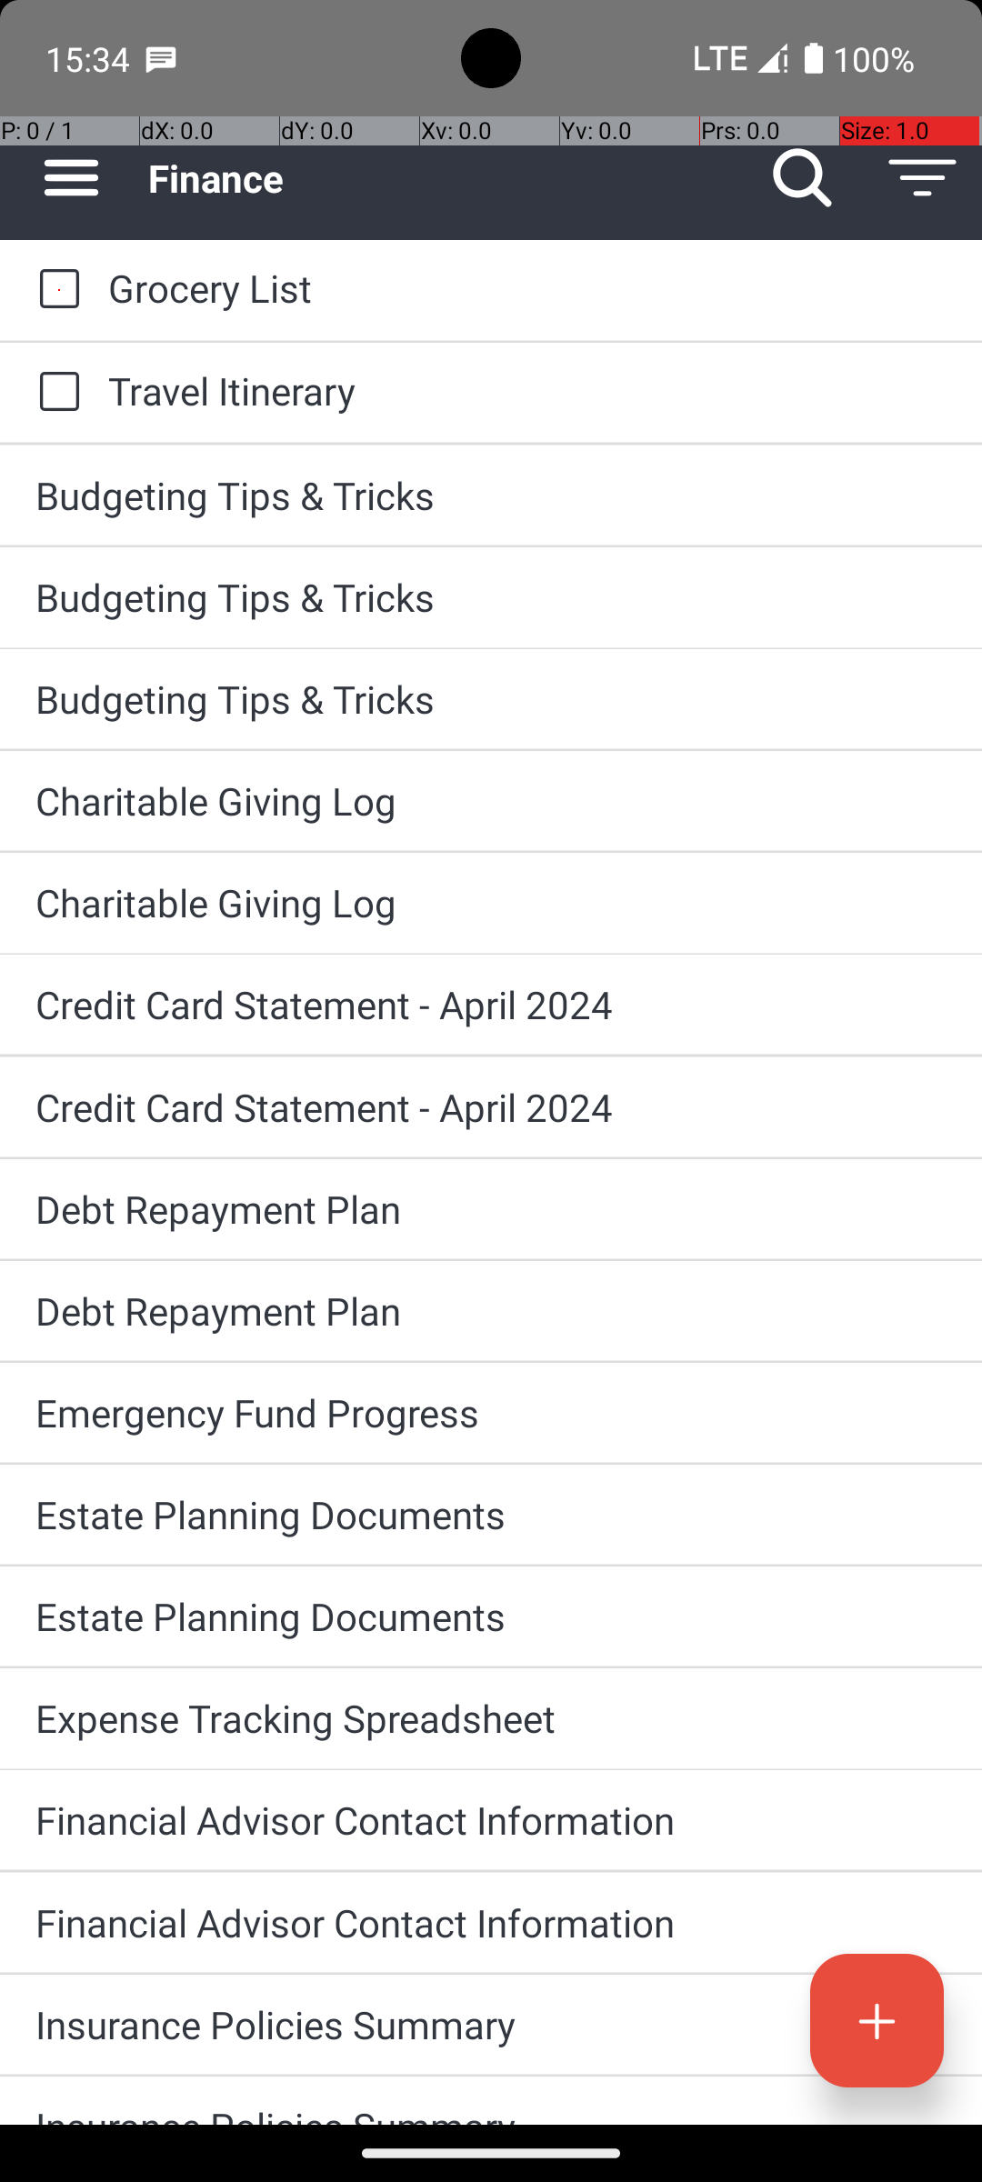 Image resolution: width=982 pixels, height=2182 pixels. I want to click on to-do: Grocery List, so click(55, 290).